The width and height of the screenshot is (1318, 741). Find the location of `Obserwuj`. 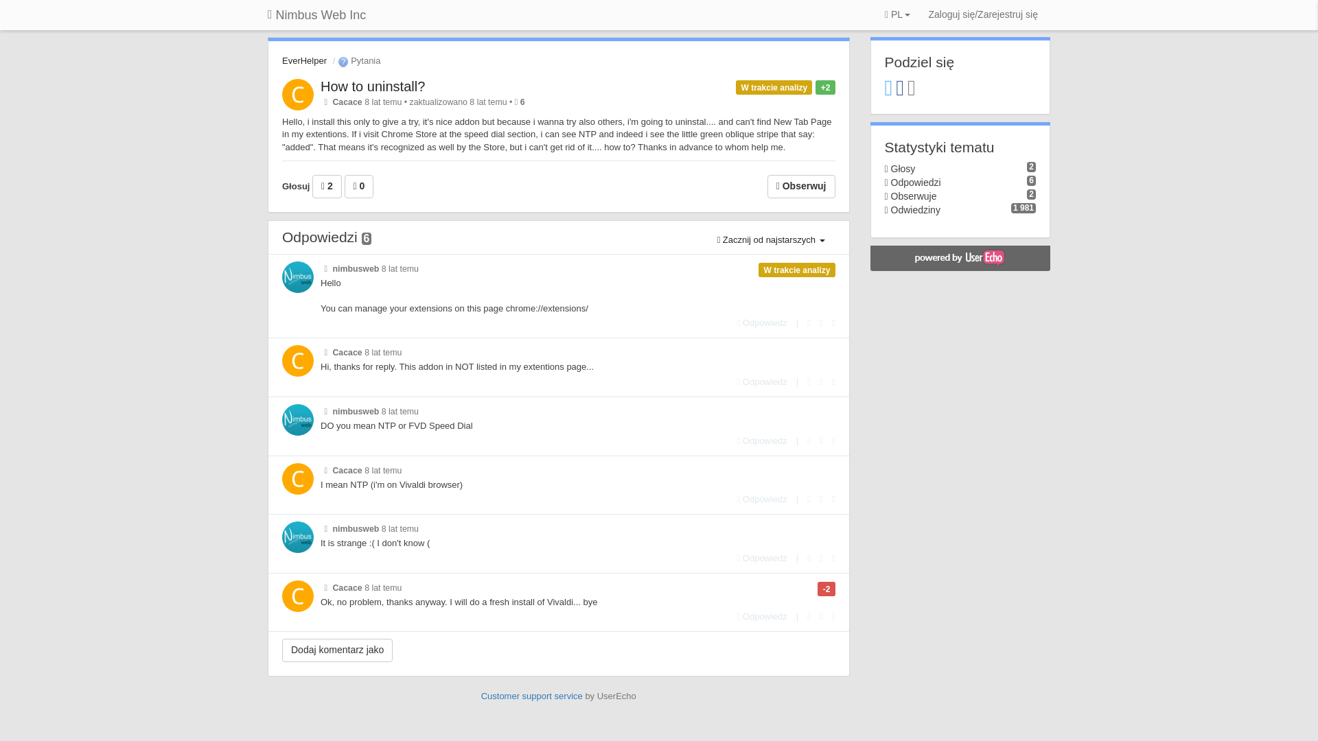

Obserwuj is located at coordinates (801, 187).